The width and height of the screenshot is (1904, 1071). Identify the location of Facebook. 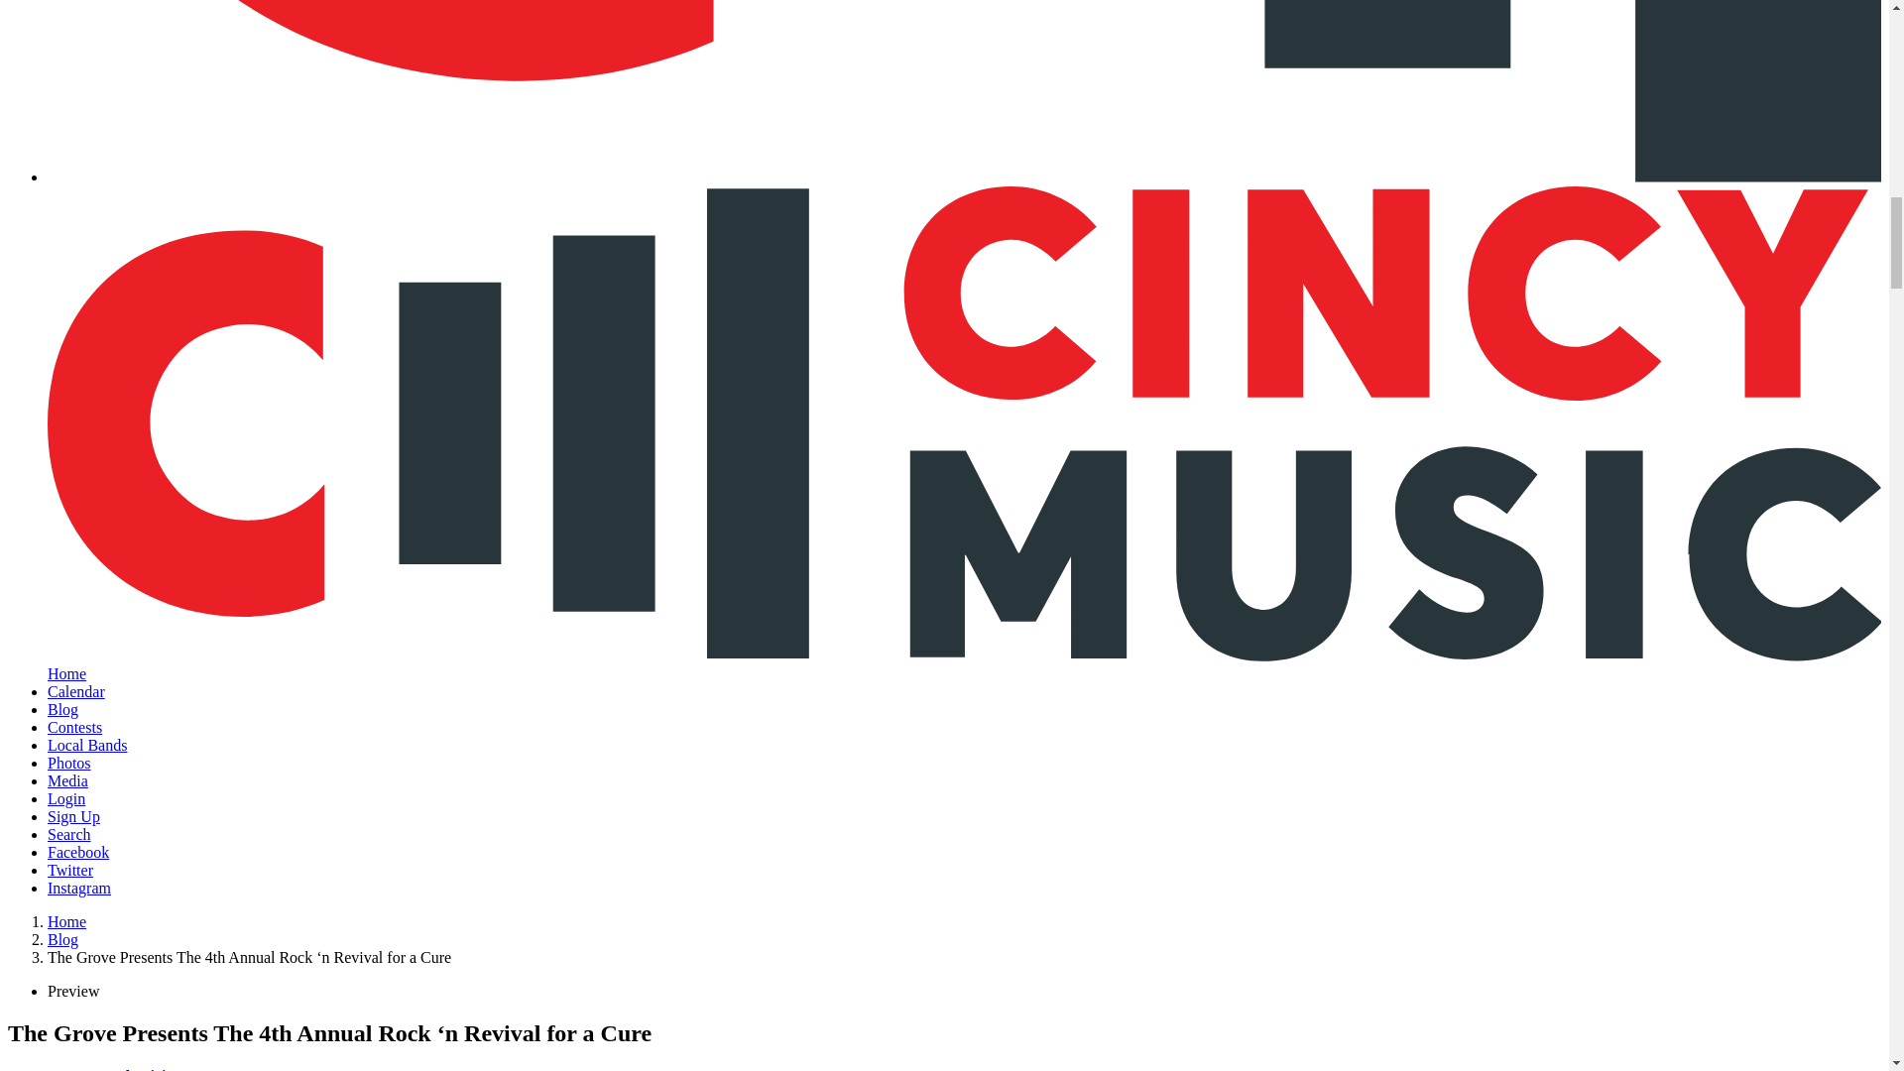
(77, 853).